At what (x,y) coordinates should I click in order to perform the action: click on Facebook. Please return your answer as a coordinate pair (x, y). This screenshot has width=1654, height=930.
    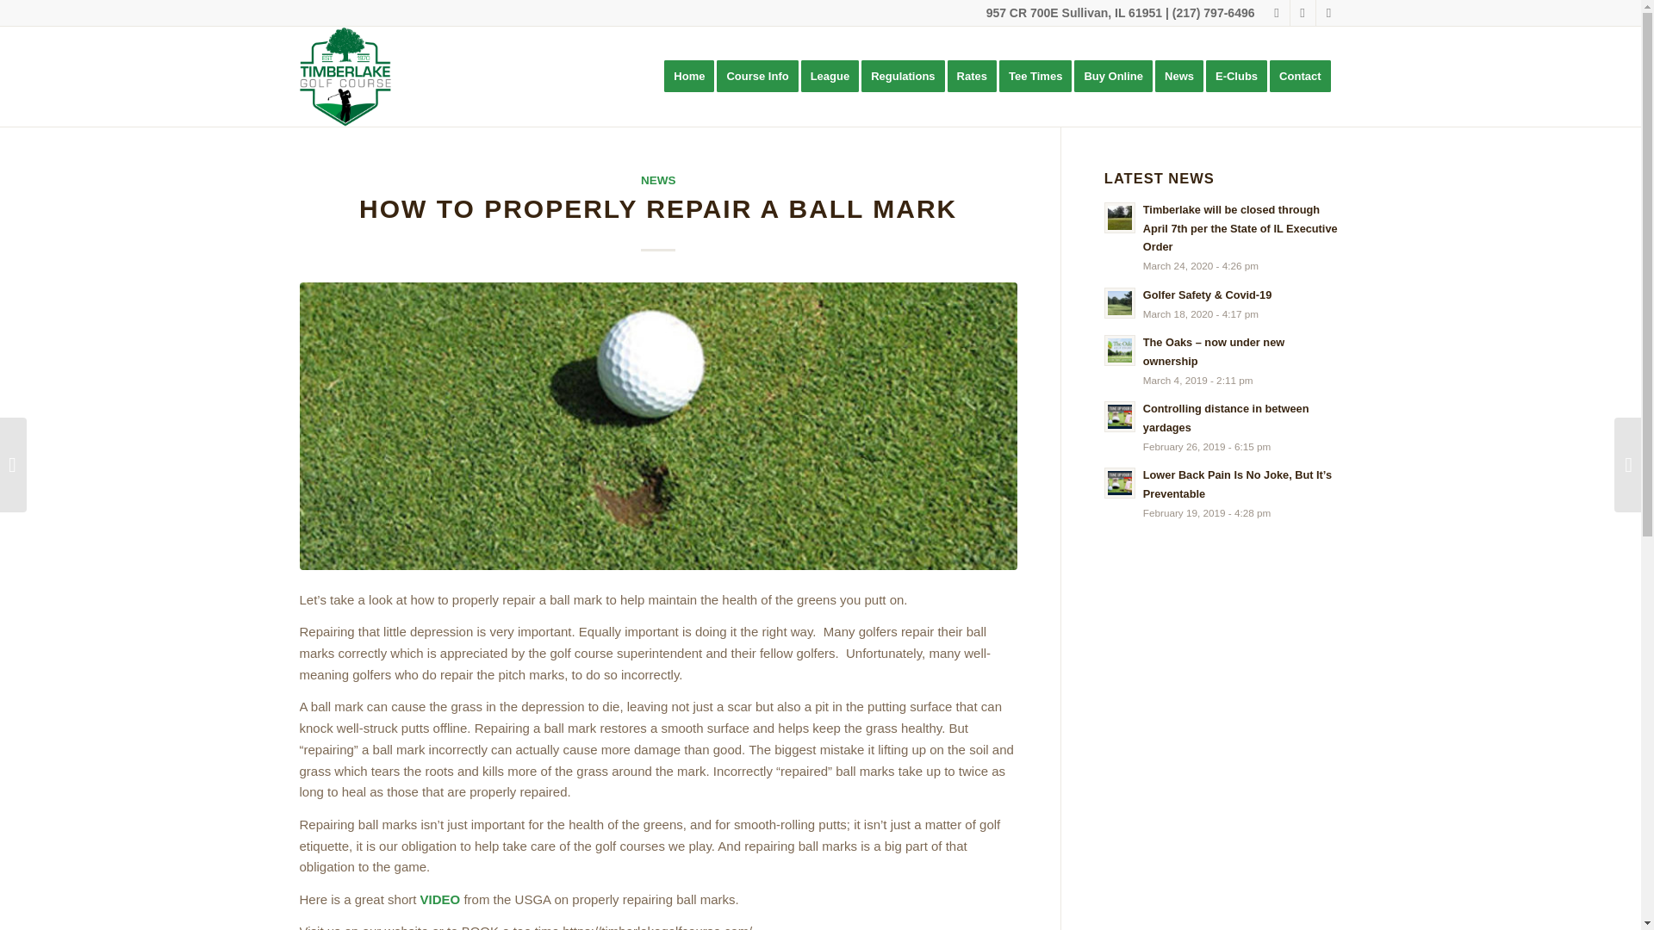
    Looking at the image, I should click on (1303, 13).